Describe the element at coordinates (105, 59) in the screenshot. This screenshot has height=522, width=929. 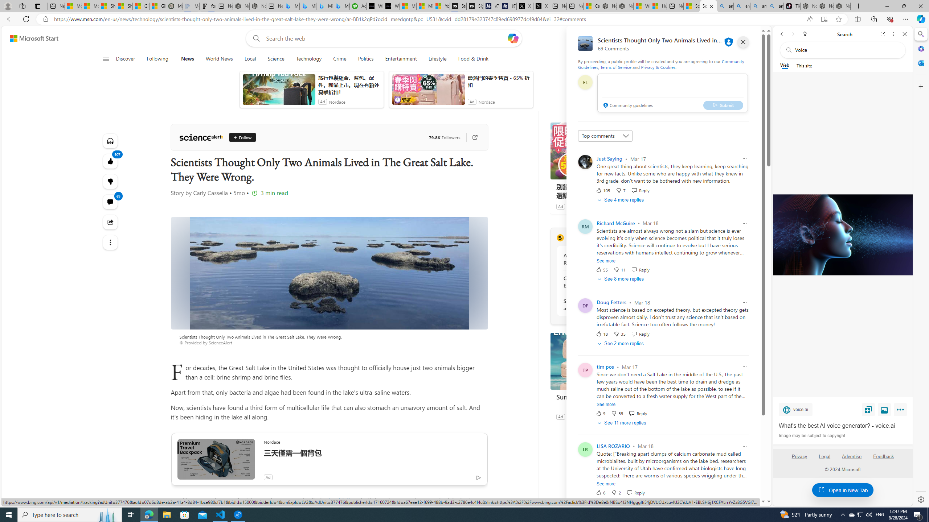
I see `Open navigation menu` at that location.